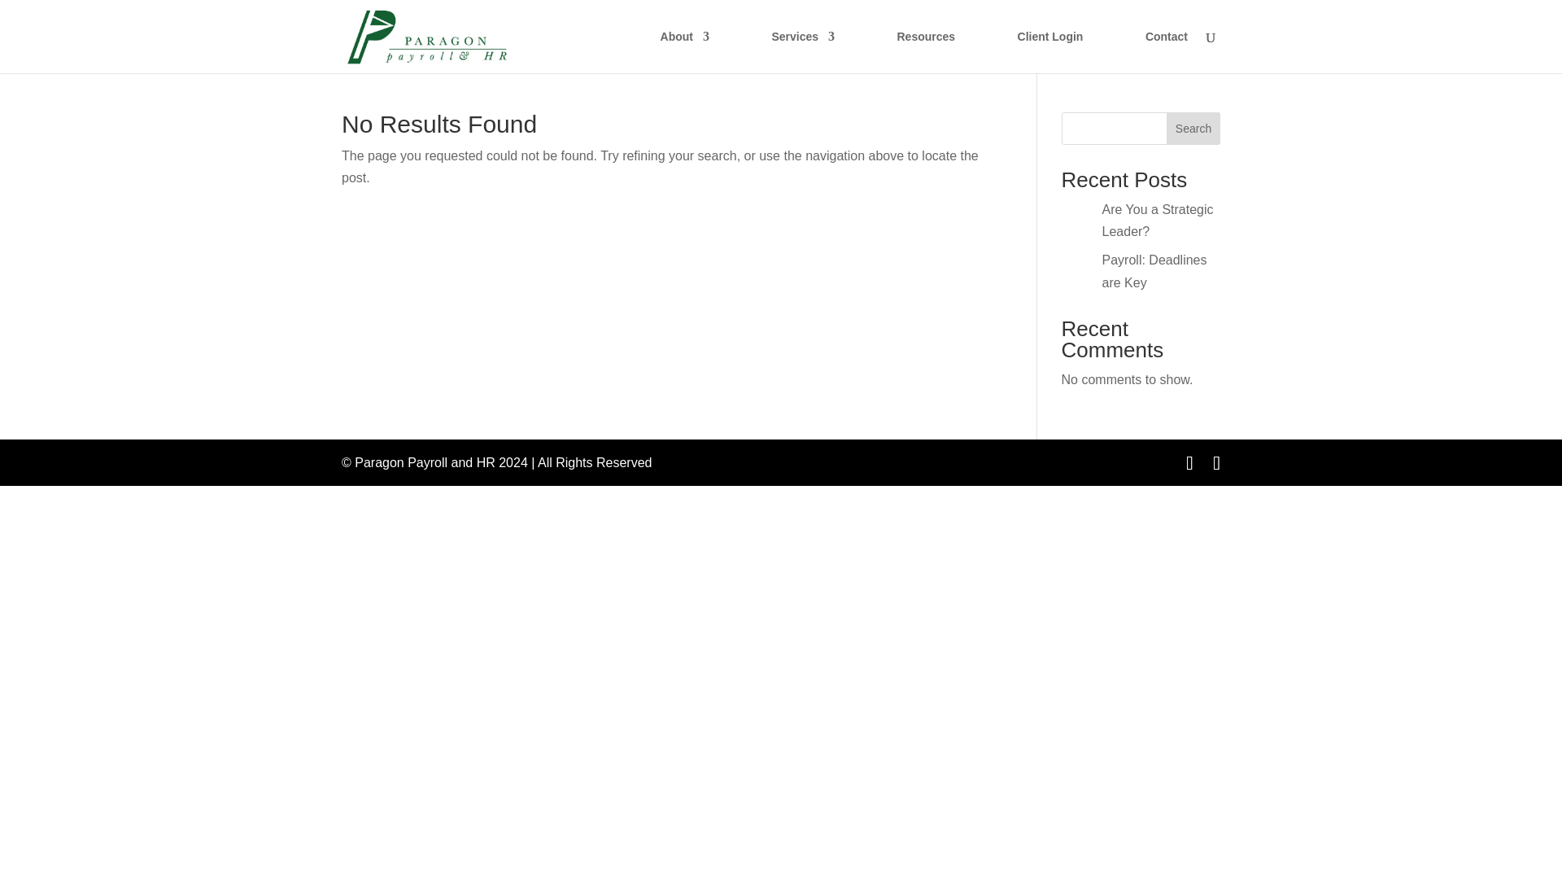 The height and width of the screenshot is (879, 1562). What do you see at coordinates (1193, 129) in the screenshot?
I see `Search` at bounding box center [1193, 129].